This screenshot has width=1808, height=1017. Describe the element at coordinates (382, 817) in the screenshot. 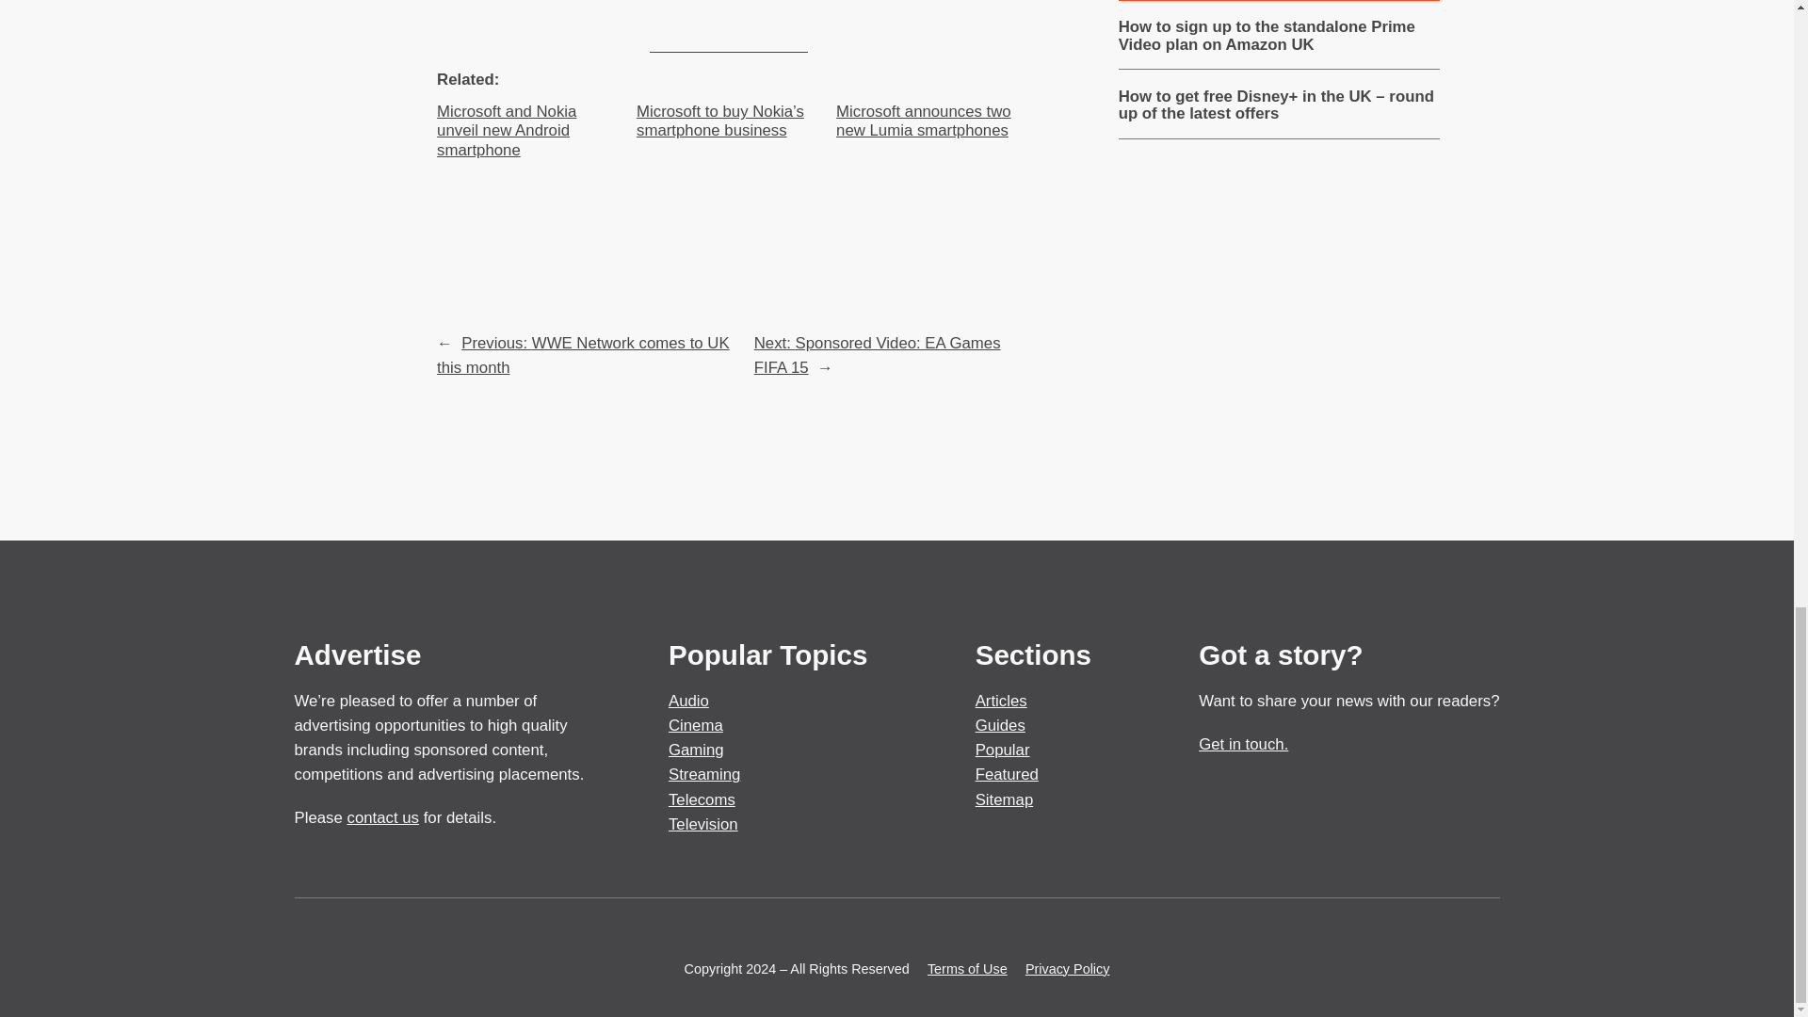

I see `contact us` at that location.